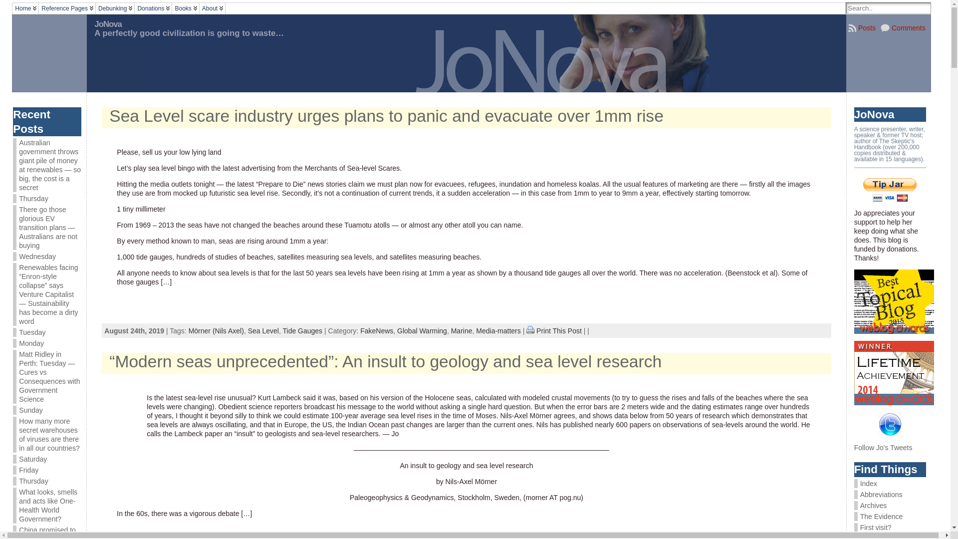 The width and height of the screenshot is (958, 539). What do you see at coordinates (883, 447) in the screenshot?
I see `Follow Jo's Tweets` at bounding box center [883, 447].